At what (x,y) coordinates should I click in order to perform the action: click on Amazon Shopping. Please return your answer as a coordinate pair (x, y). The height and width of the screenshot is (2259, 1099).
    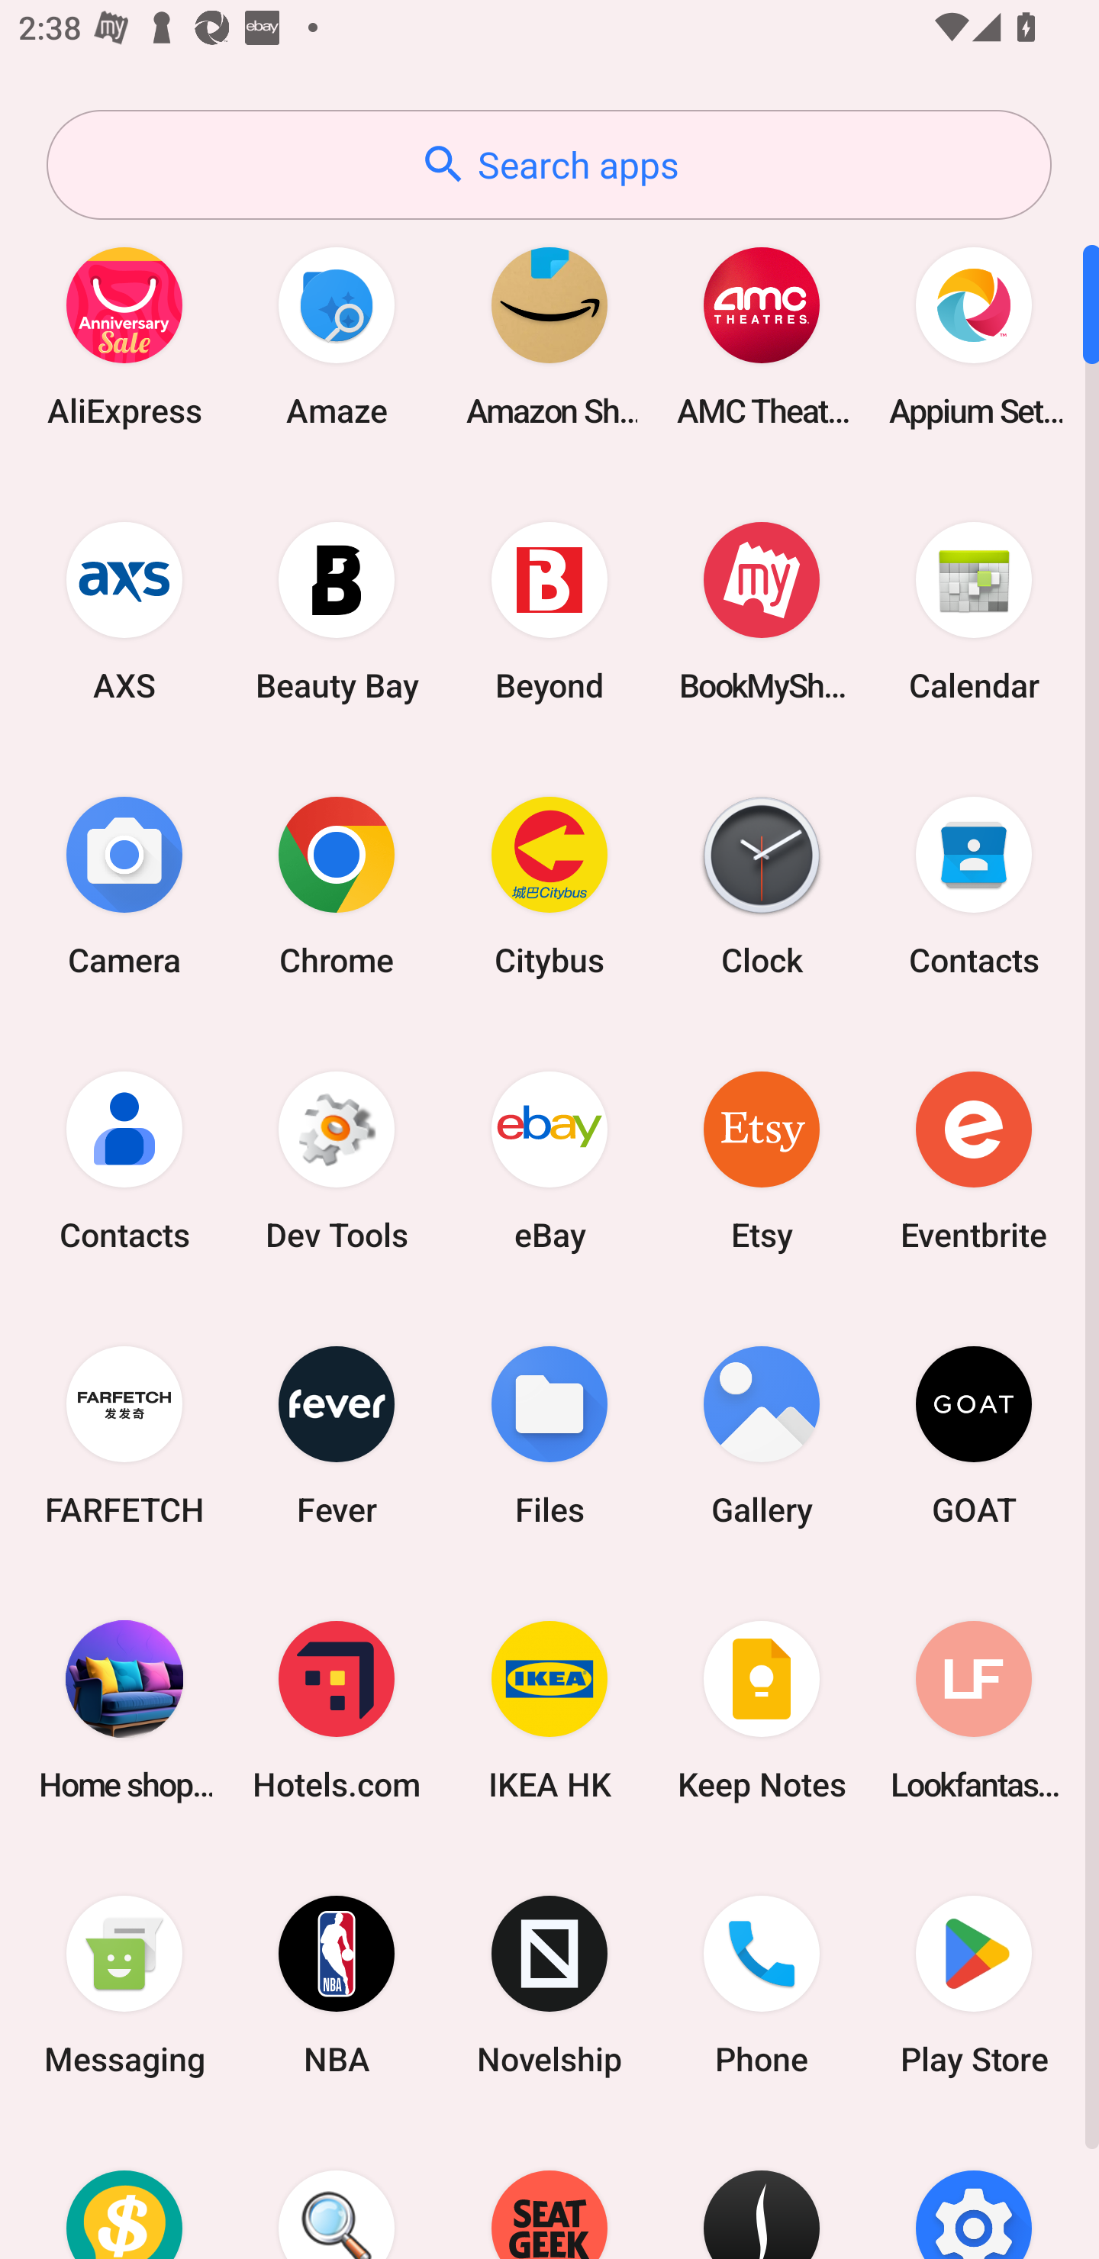
    Looking at the image, I should click on (549, 336).